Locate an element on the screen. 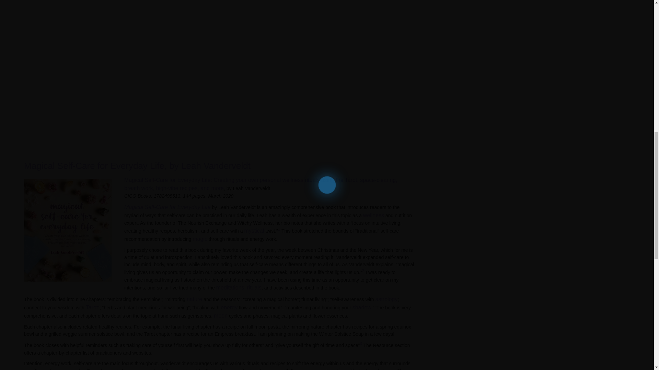 The image size is (659, 370). shadow is located at coordinates (362, 307).